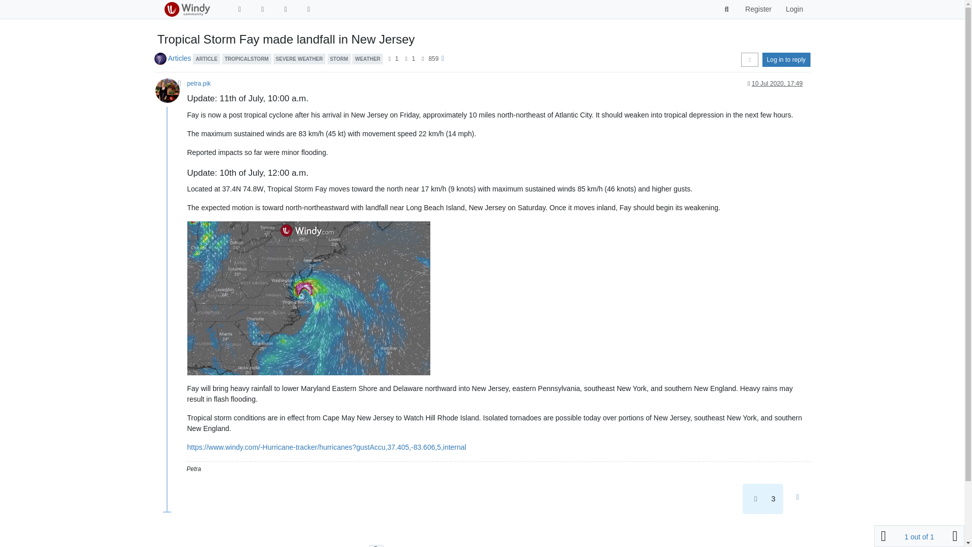 The image size is (972, 547). What do you see at coordinates (758, 9) in the screenshot?
I see `Register` at bounding box center [758, 9].